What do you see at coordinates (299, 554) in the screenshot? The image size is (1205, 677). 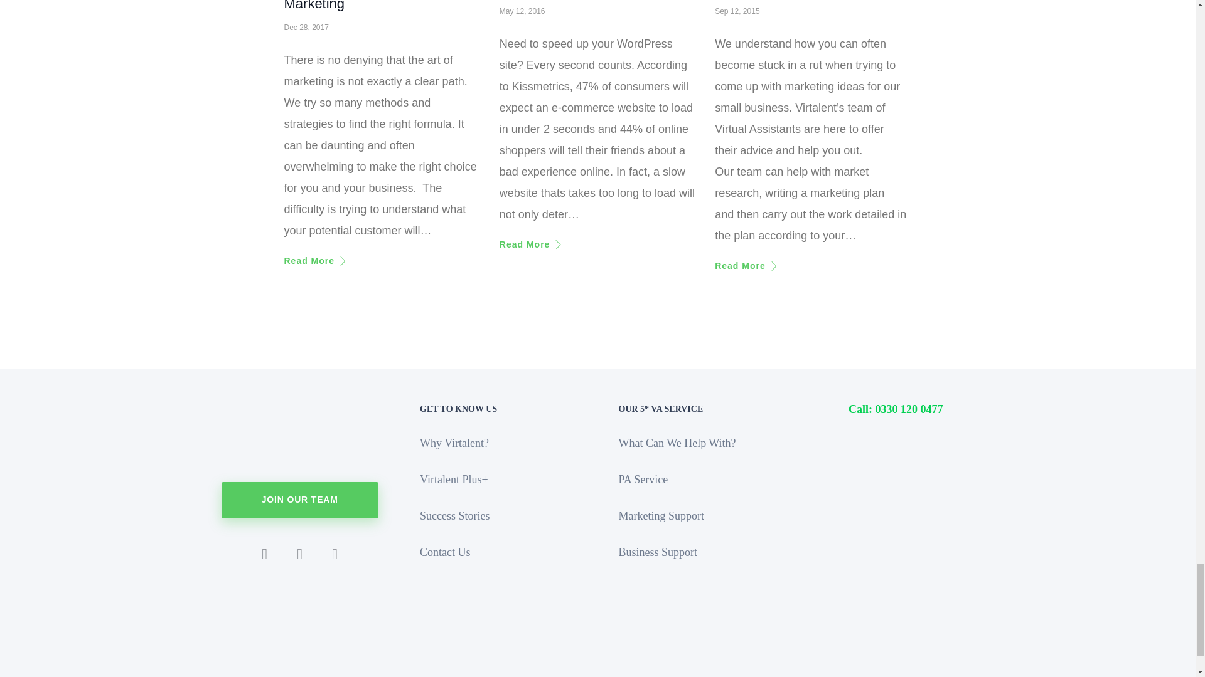 I see `Follow on Facebook` at bounding box center [299, 554].